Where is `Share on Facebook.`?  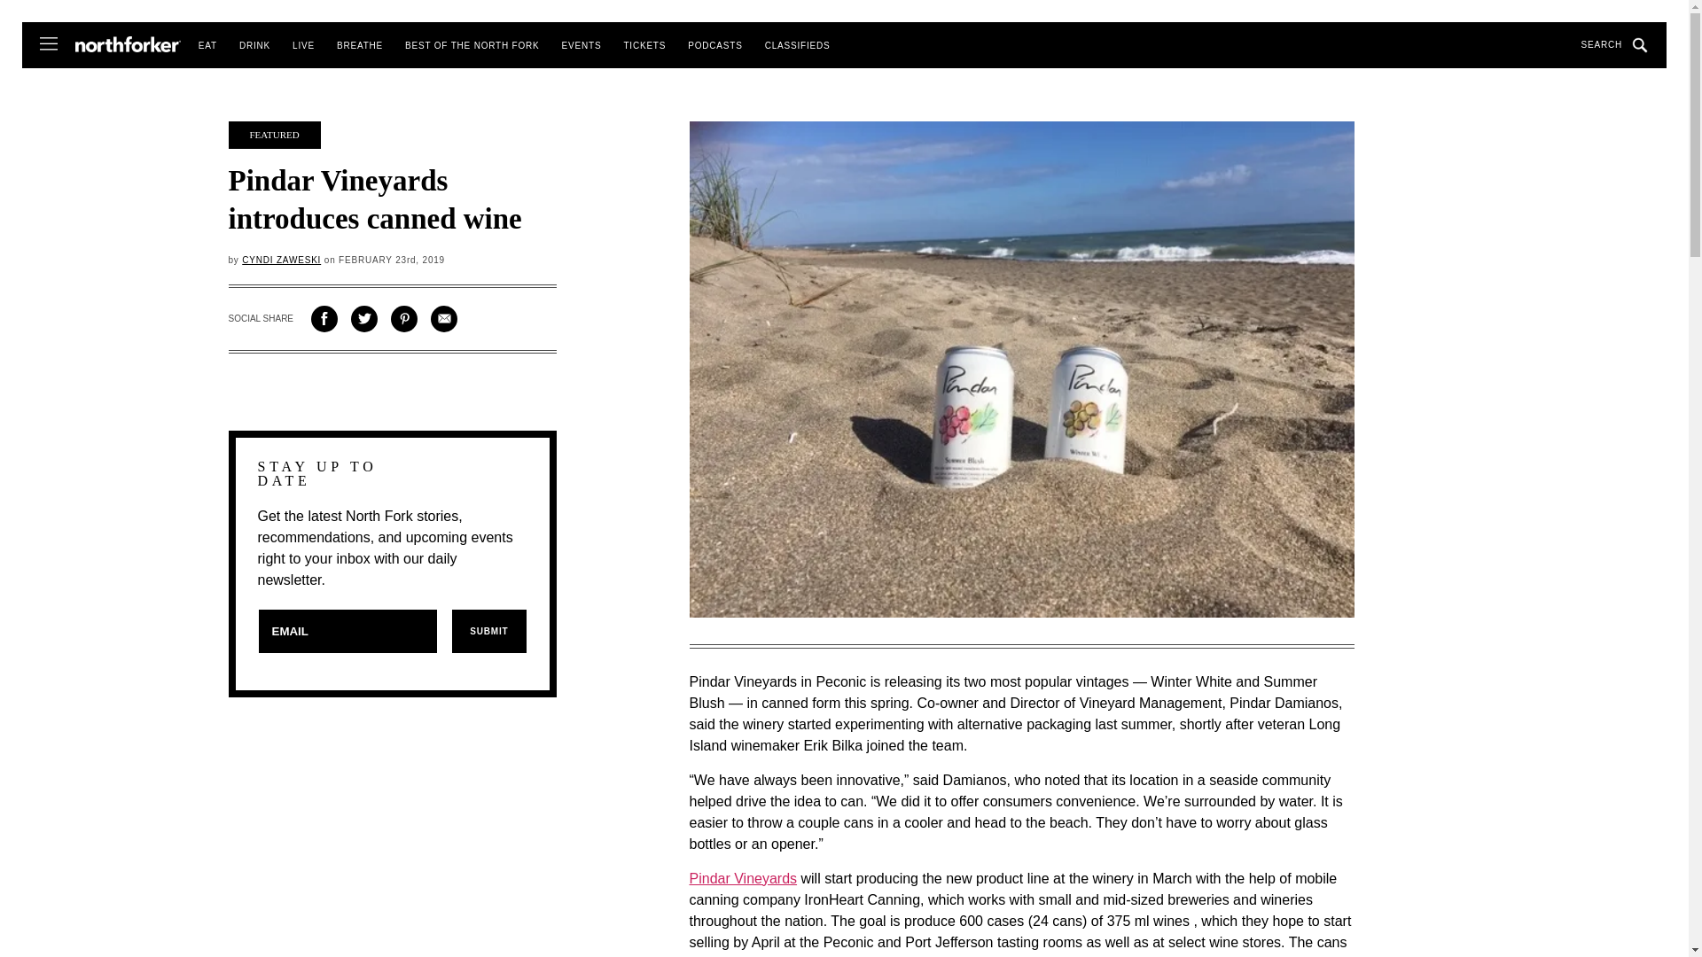 Share on Facebook. is located at coordinates (324, 318).